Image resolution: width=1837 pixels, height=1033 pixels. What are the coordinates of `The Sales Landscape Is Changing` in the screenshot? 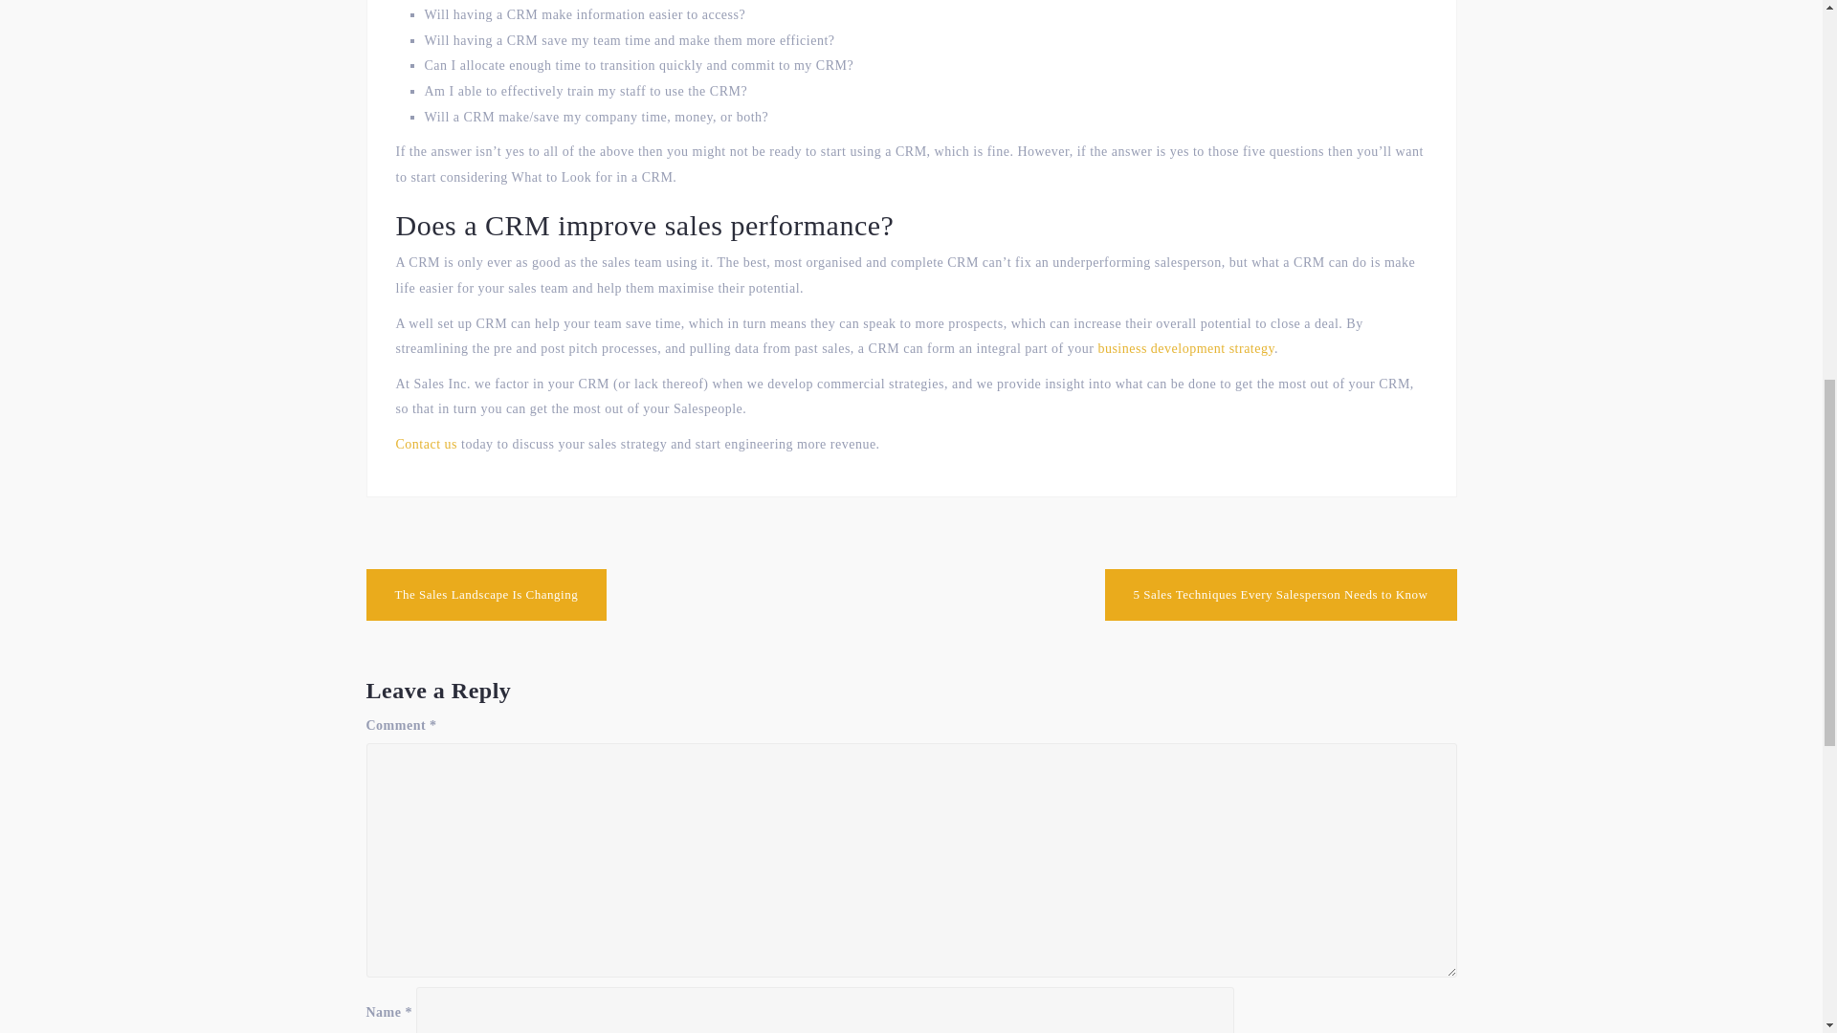 It's located at (486, 595).